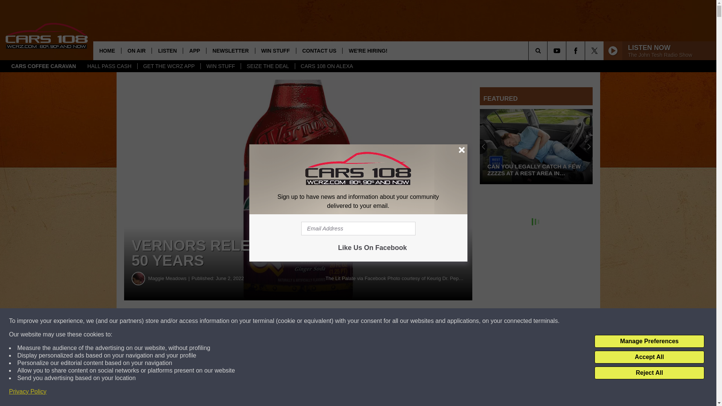  I want to click on CARS COFFEE CARAVAN, so click(44, 66).